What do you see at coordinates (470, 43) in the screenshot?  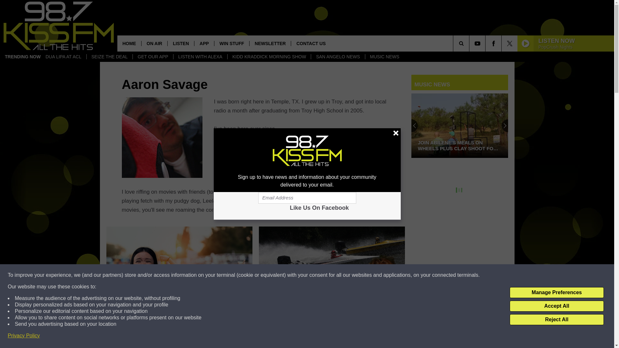 I see `SEARCH` at bounding box center [470, 43].